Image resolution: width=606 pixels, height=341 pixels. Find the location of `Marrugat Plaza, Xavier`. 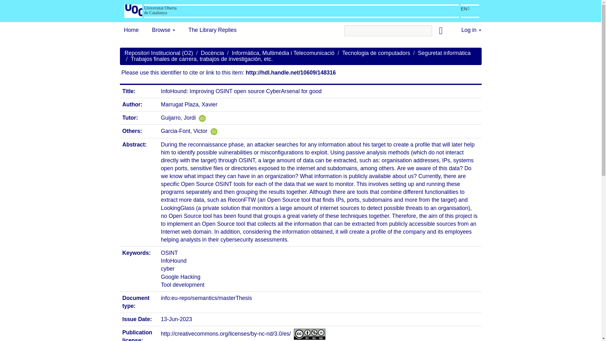

Marrugat Plaza, Xavier is located at coordinates (189, 104).